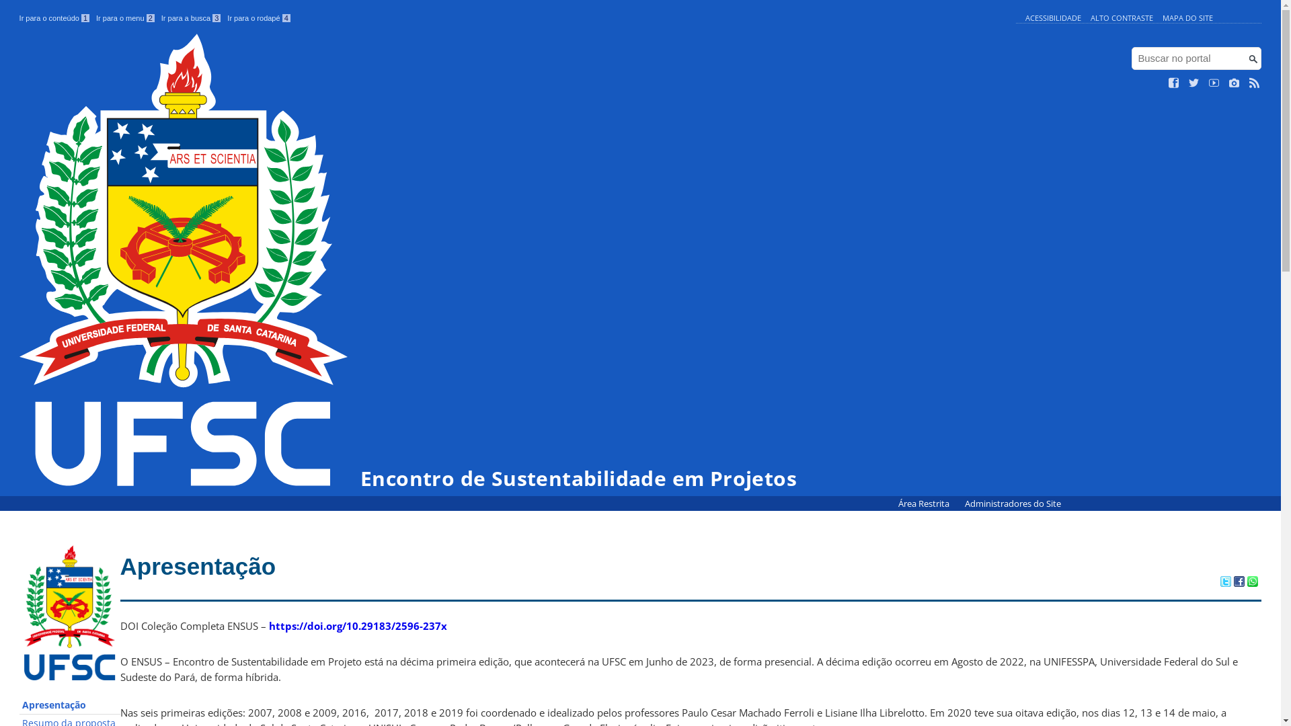 The height and width of the screenshot is (726, 1291). Describe the element at coordinates (1053, 17) in the screenshot. I see `ACESSIBILIDADE` at that location.